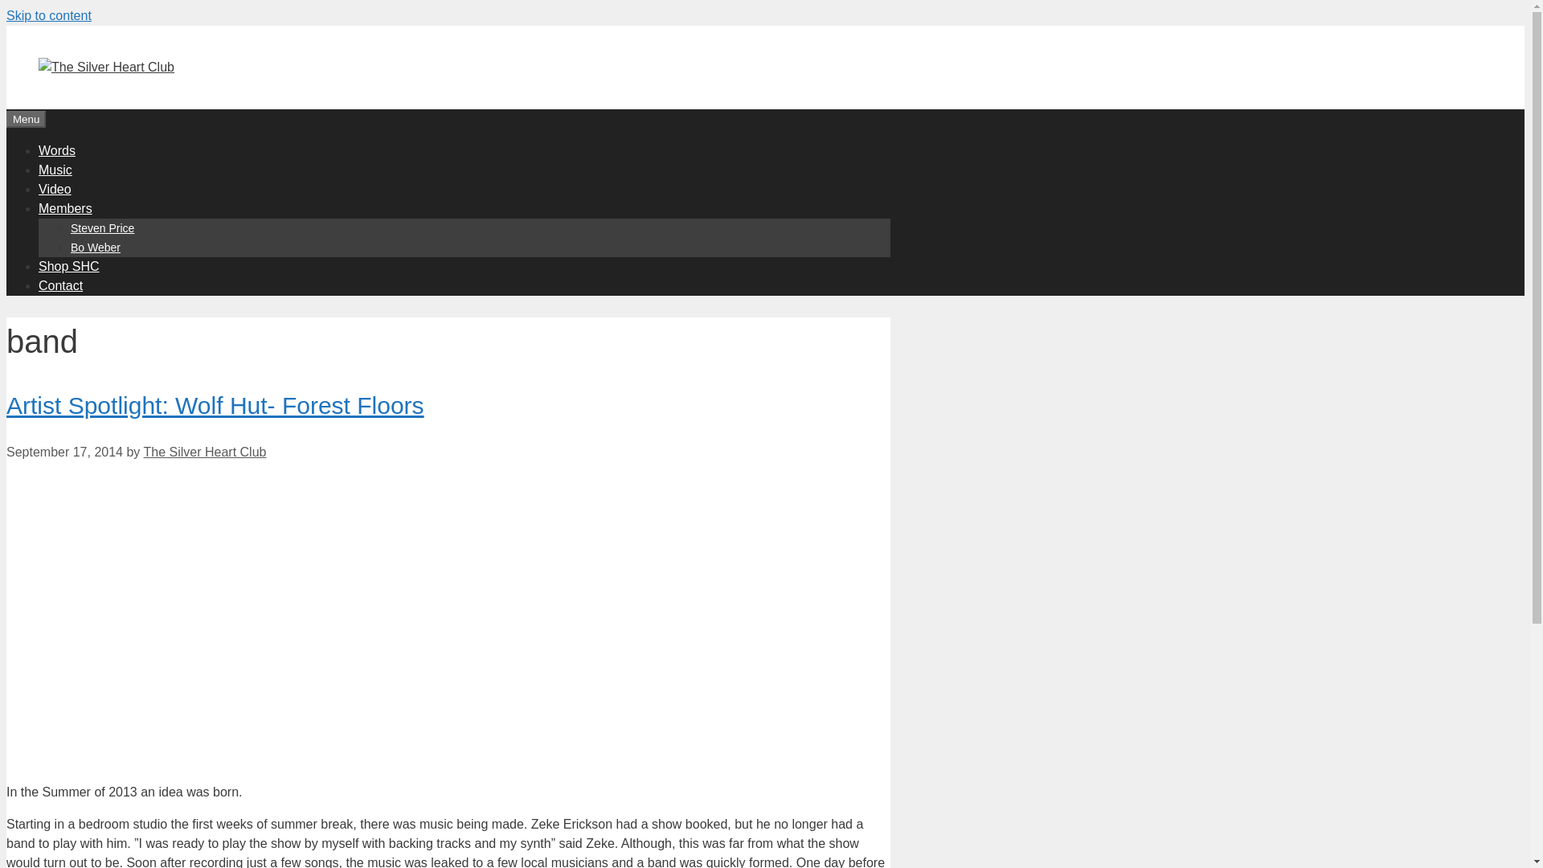 The image size is (1543, 868). Describe the element at coordinates (103, 228) in the screenshot. I see `Steven Price` at that location.